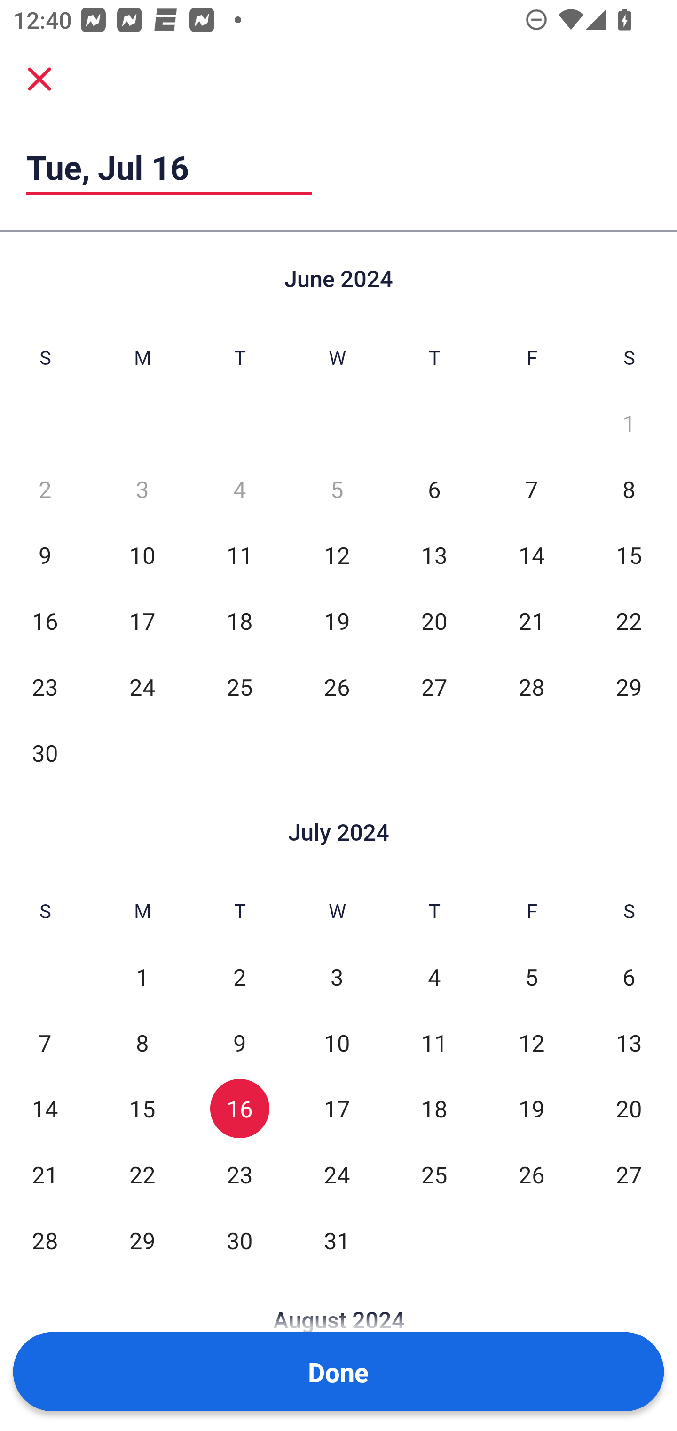 This screenshot has width=677, height=1431. Describe the element at coordinates (434, 1109) in the screenshot. I see `18 Thu, Jul 18, Not Selected` at that location.